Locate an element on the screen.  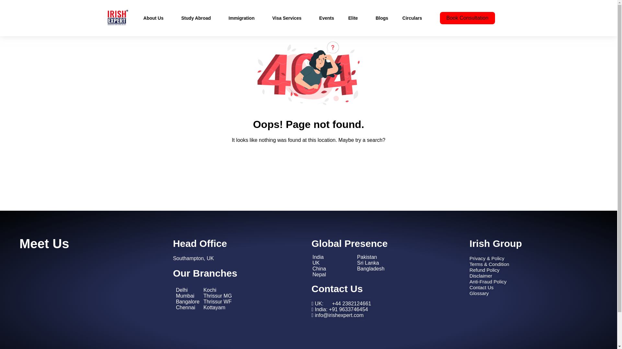
About Us is located at coordinates (155, 18).